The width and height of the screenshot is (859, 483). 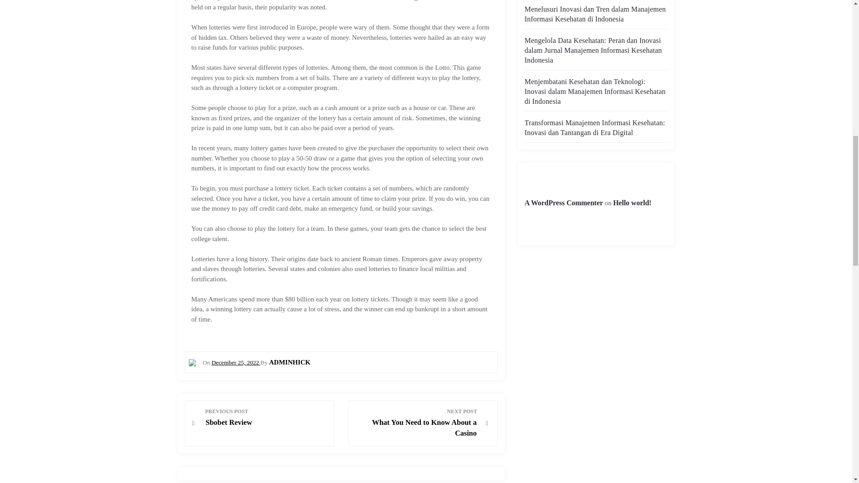 What do you see at coordinates (289, 362) in the screenshot?
I see `ADMINHICK` at bounding box center [289, 362].